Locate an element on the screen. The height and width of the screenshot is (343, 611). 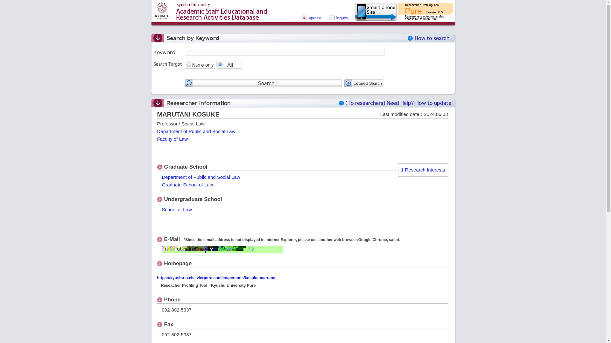
Smart Phone Site is located at coordinates (376, 20).